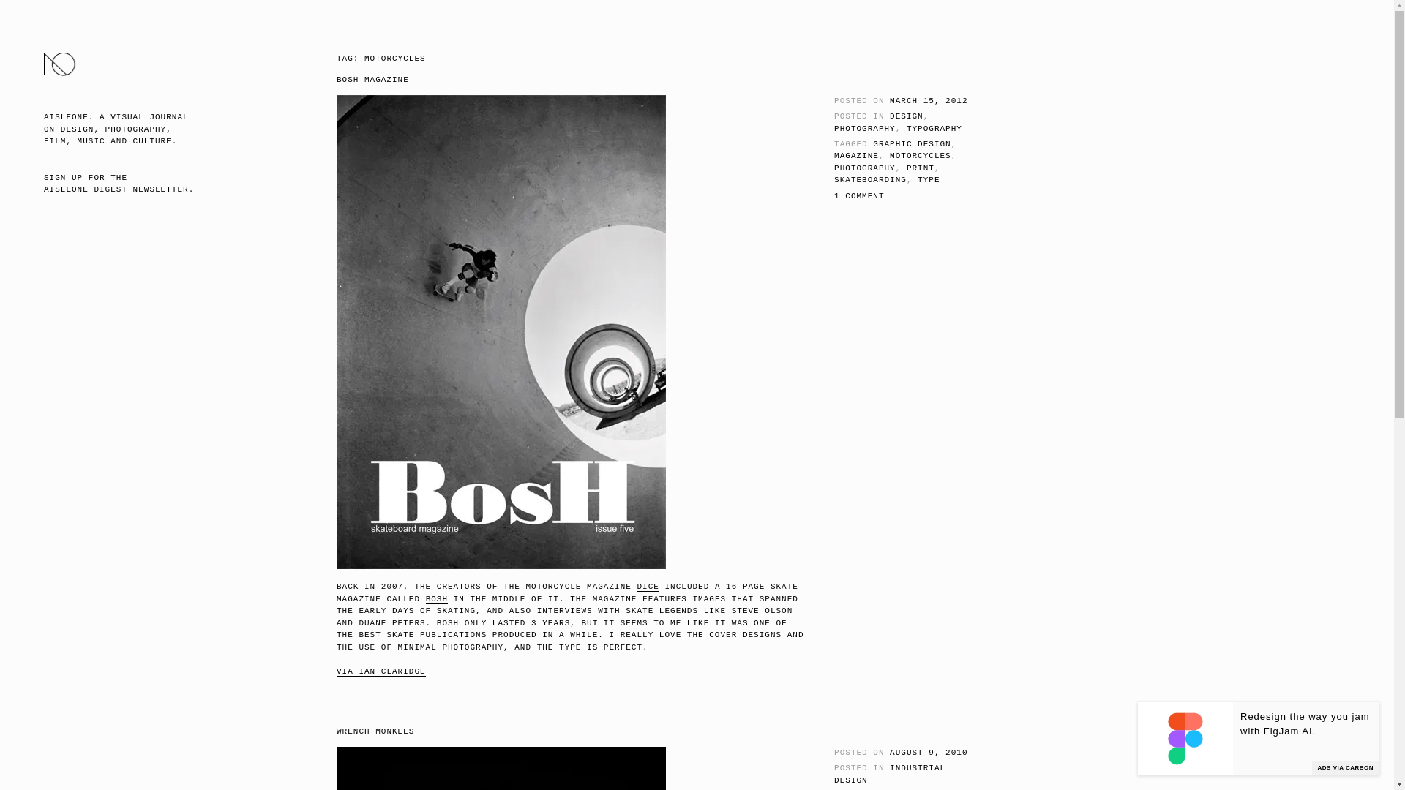  What do you see at coordinates (912, 144) in the screenshot?
I see `GRAPHIC DESIGN` at bounding box center [912, 144].